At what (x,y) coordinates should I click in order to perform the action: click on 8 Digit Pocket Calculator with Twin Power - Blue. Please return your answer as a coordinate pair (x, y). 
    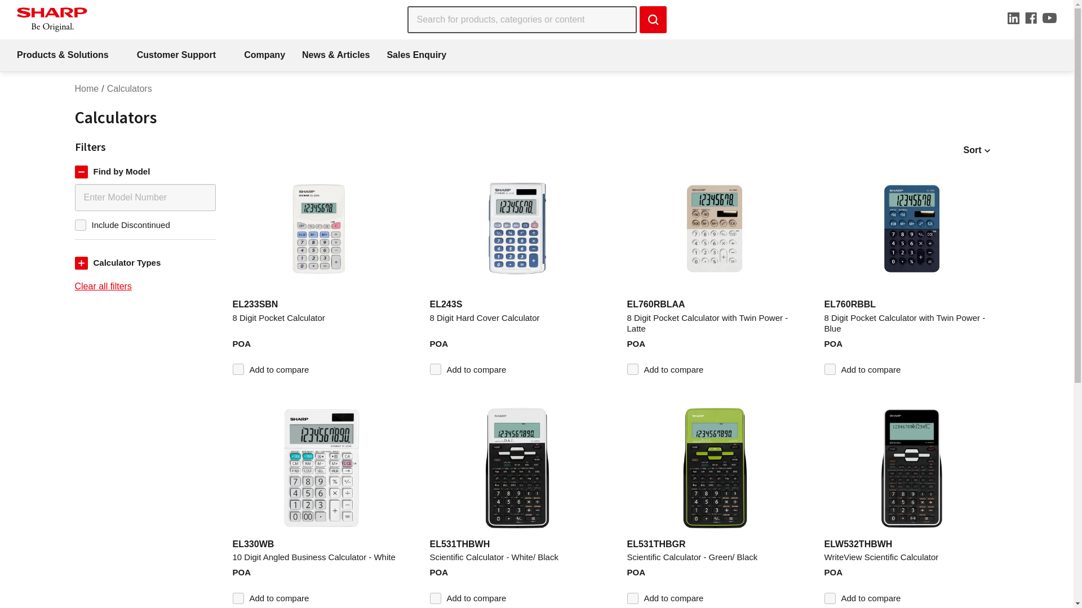
    Looking at the image, I should click on (911, 323).